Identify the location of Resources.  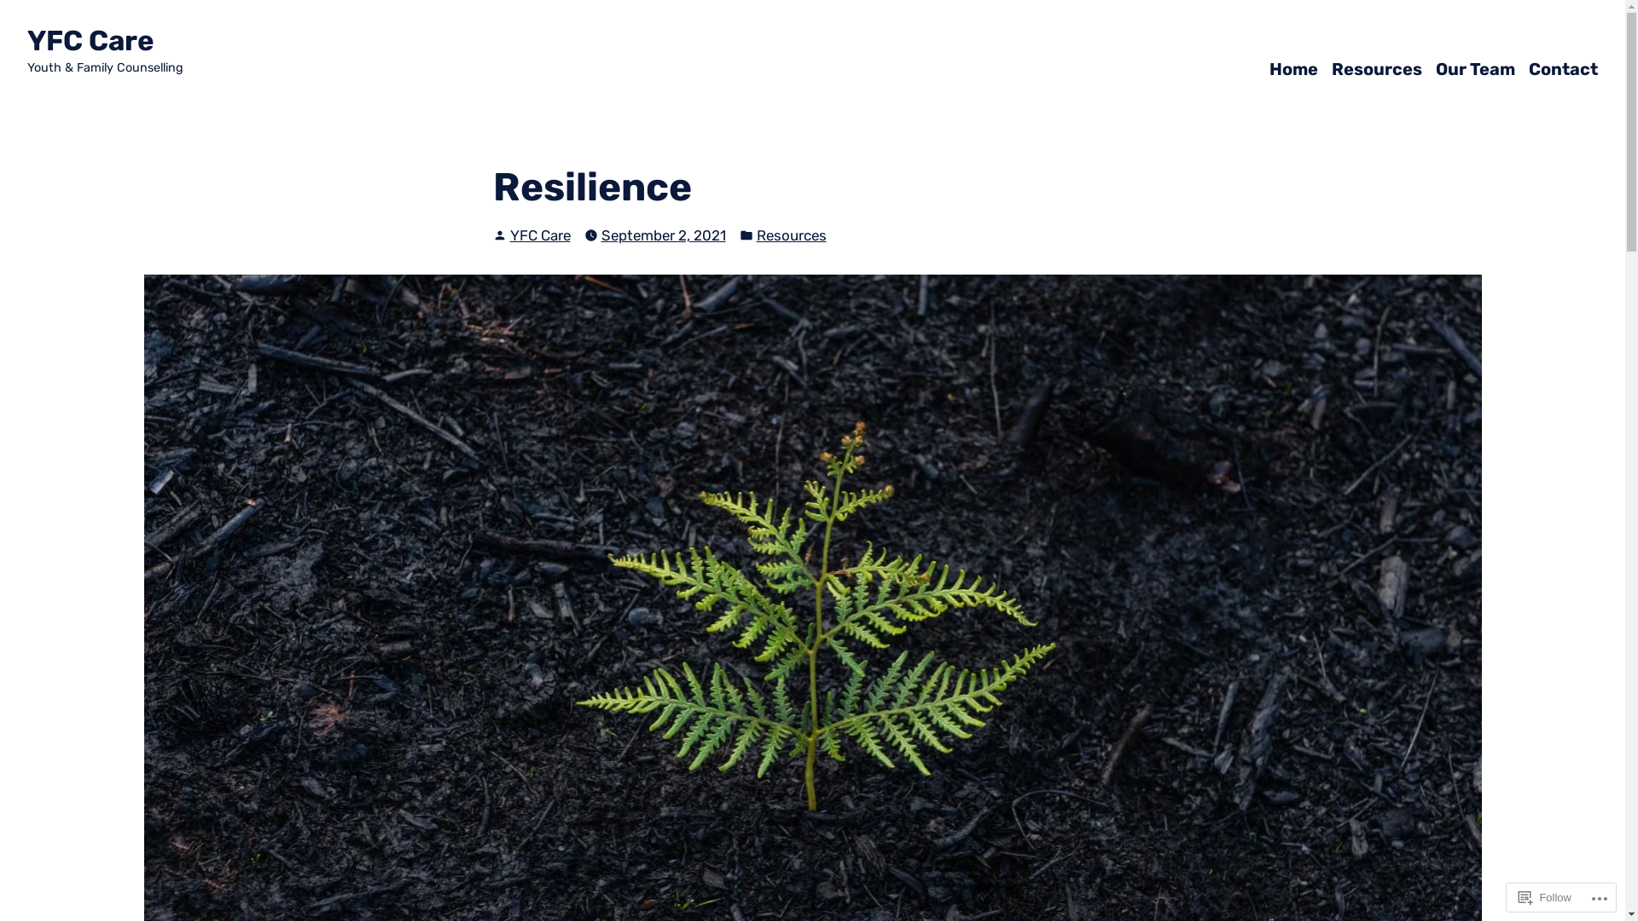
(1377, 68).